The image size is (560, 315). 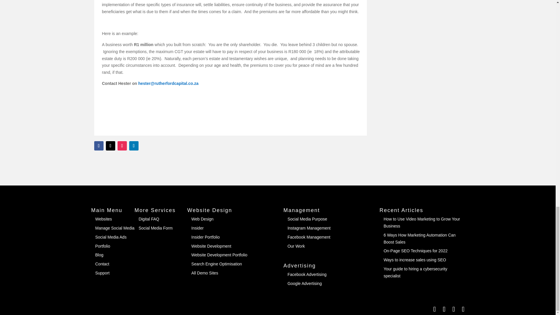 I want to click on Follow on Facebook, so click(x=99, y=145).